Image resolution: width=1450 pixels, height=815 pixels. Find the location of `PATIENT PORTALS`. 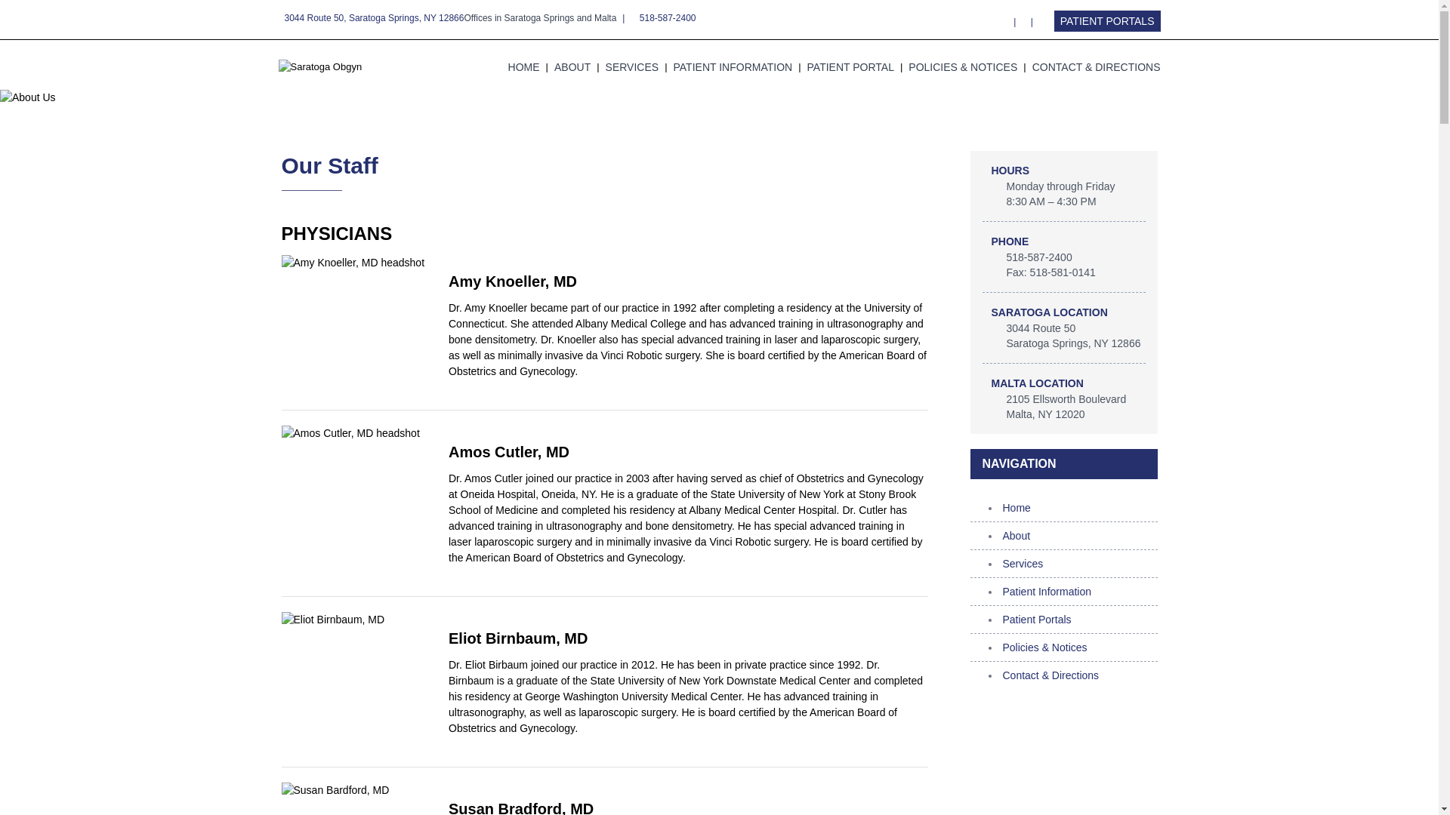

PATIENT PORTALS is located at coordinates (1107, 21).